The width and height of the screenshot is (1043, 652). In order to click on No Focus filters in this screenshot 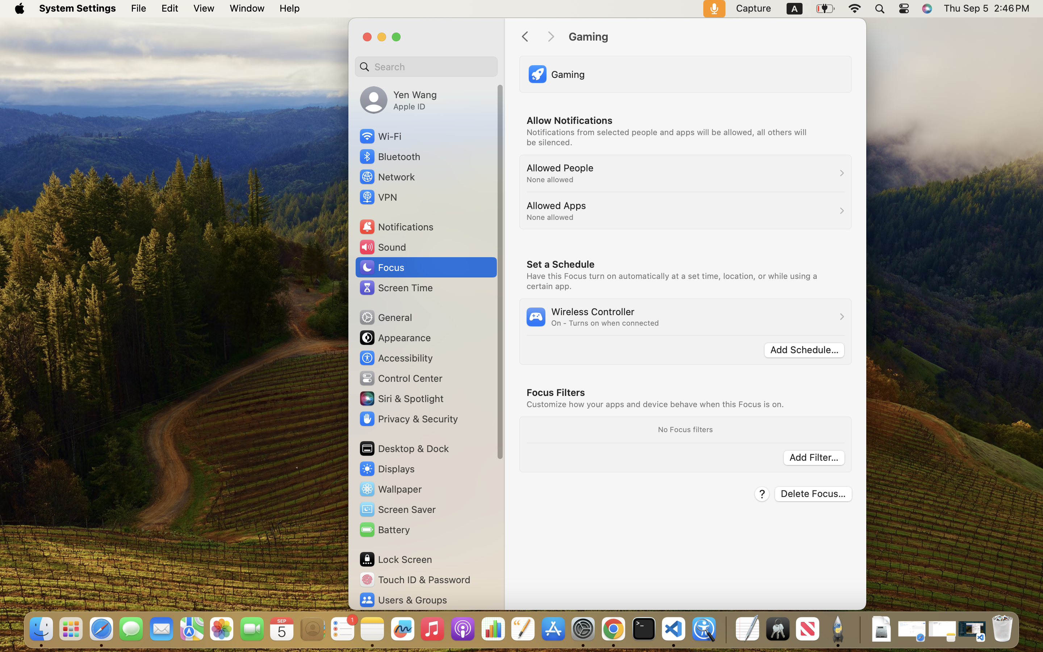, I will do `click(685, 429)`.